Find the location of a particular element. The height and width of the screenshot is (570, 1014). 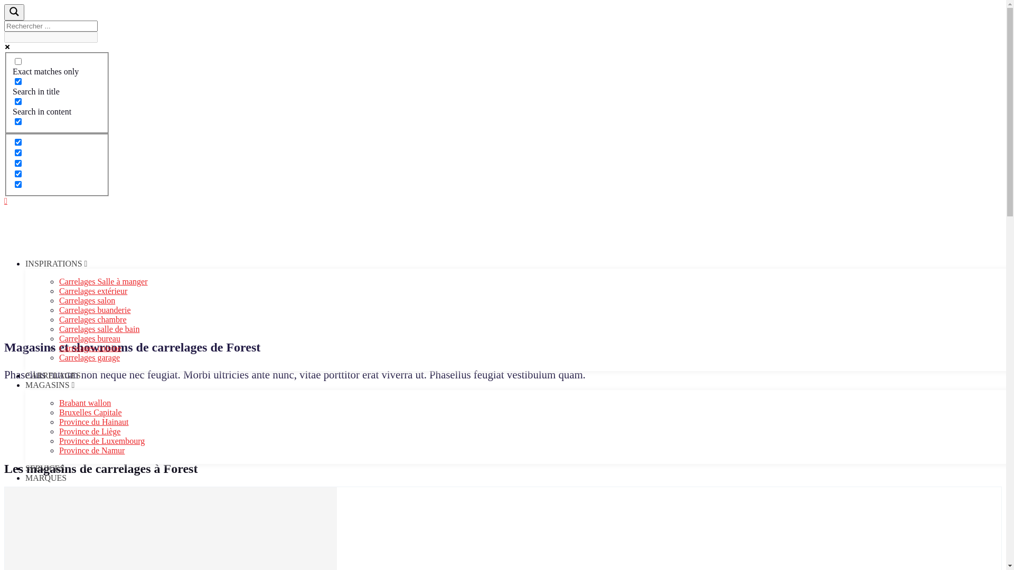

Province du Hainaut is located at coordinates (94, 422).